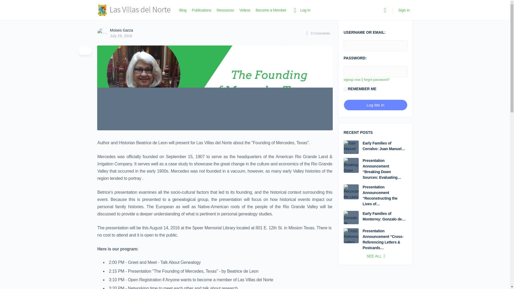 The width and height of the screenshot is (514, 289). What do you see at coordinates (376, 46) in the screenshot?
I see `Username` at bounding box center [376, 46].